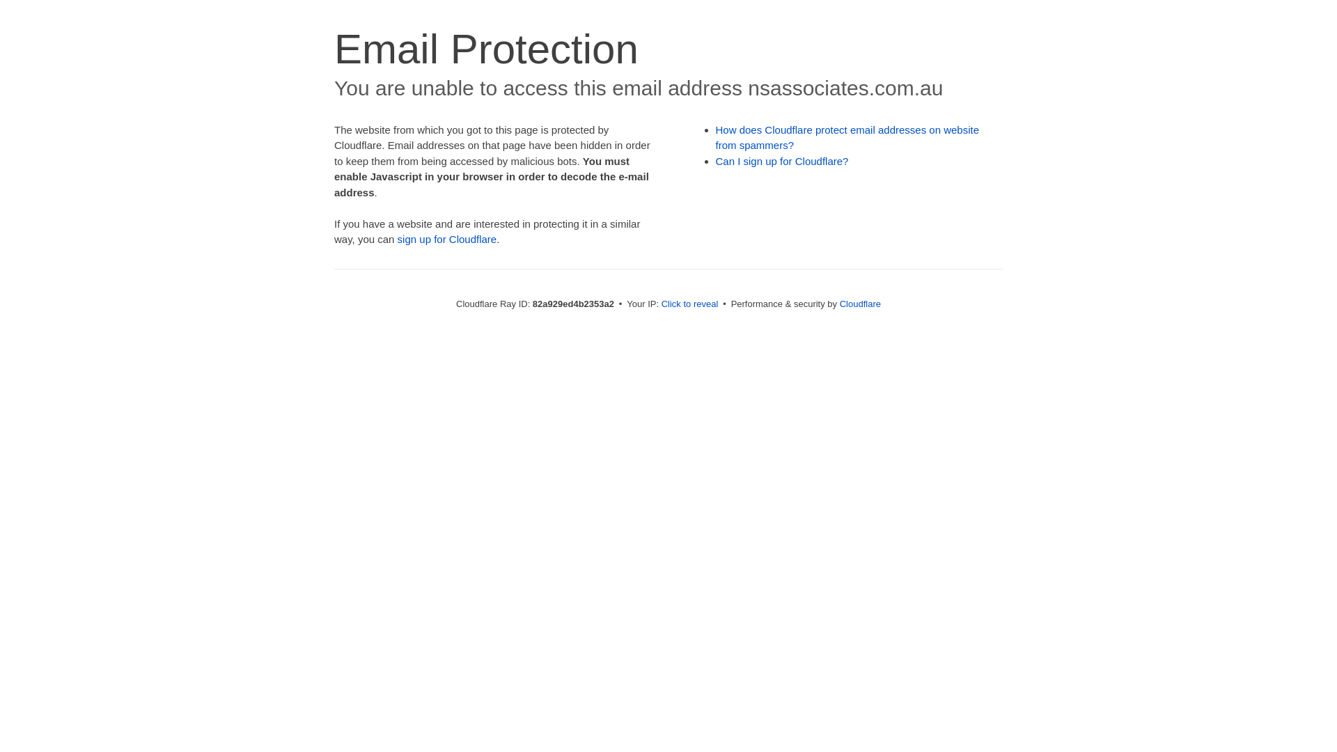  What do you see at coordinates (861, 304) in the screenshot?
I see `Cloudflare` at bounding box center [861, 304].